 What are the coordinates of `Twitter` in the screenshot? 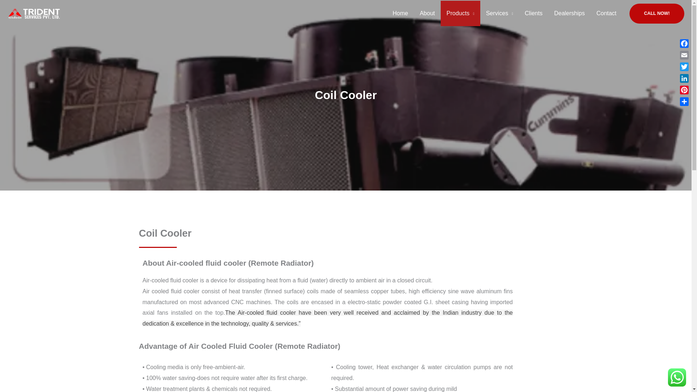 It's located at (684, 67).